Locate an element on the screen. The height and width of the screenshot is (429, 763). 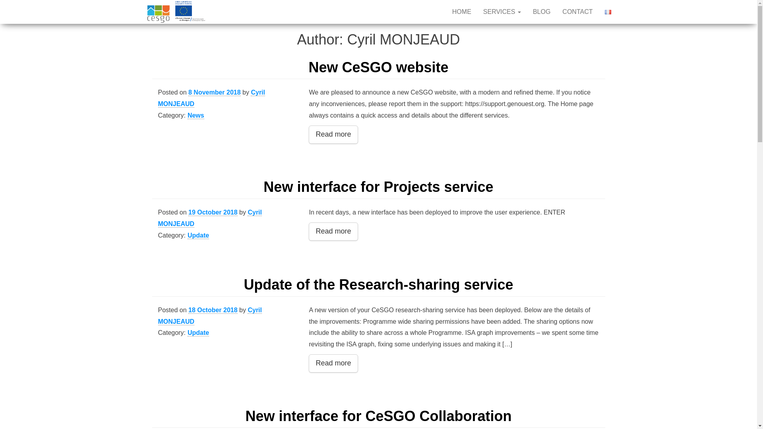
New CeSGO website is located at coordinates (378, 68).